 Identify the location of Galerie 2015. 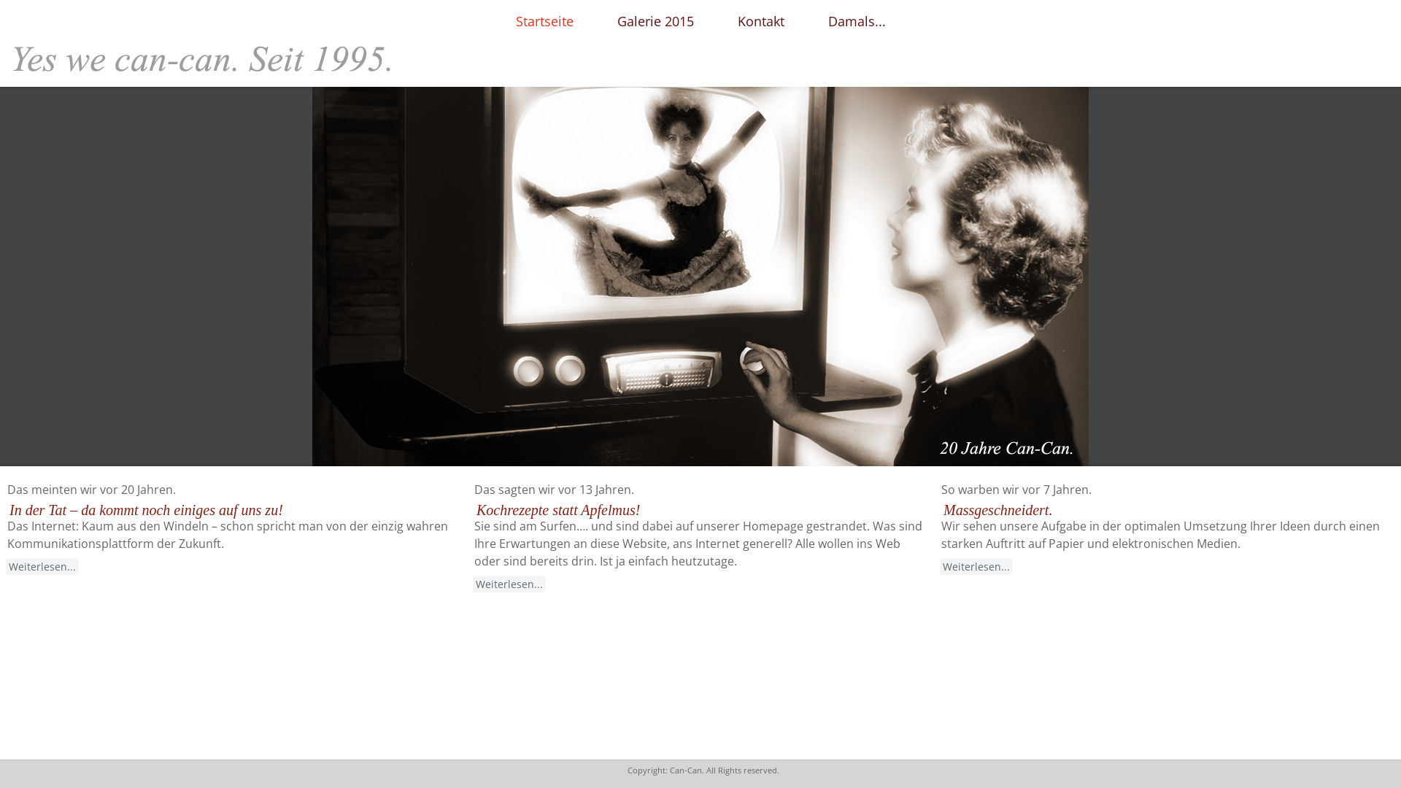
(655, 22).